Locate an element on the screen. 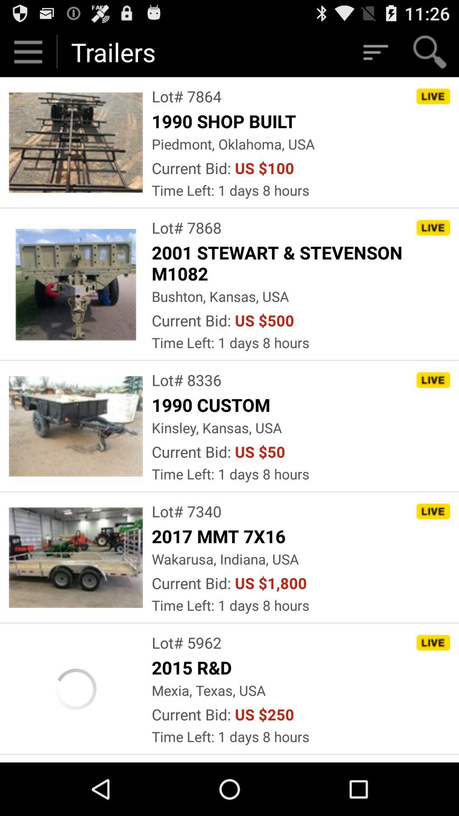 The image size is (459, 816). select the item to the right of current bid:  app is located at coordinates (271, 583).